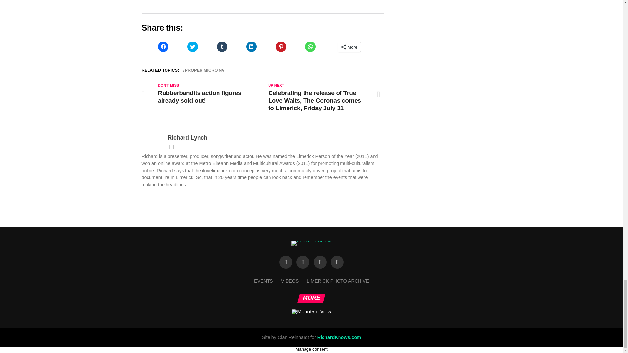 This screenshot has width=628, height=353. I want to click on Click to share on Tumblr, so click(222, 46).